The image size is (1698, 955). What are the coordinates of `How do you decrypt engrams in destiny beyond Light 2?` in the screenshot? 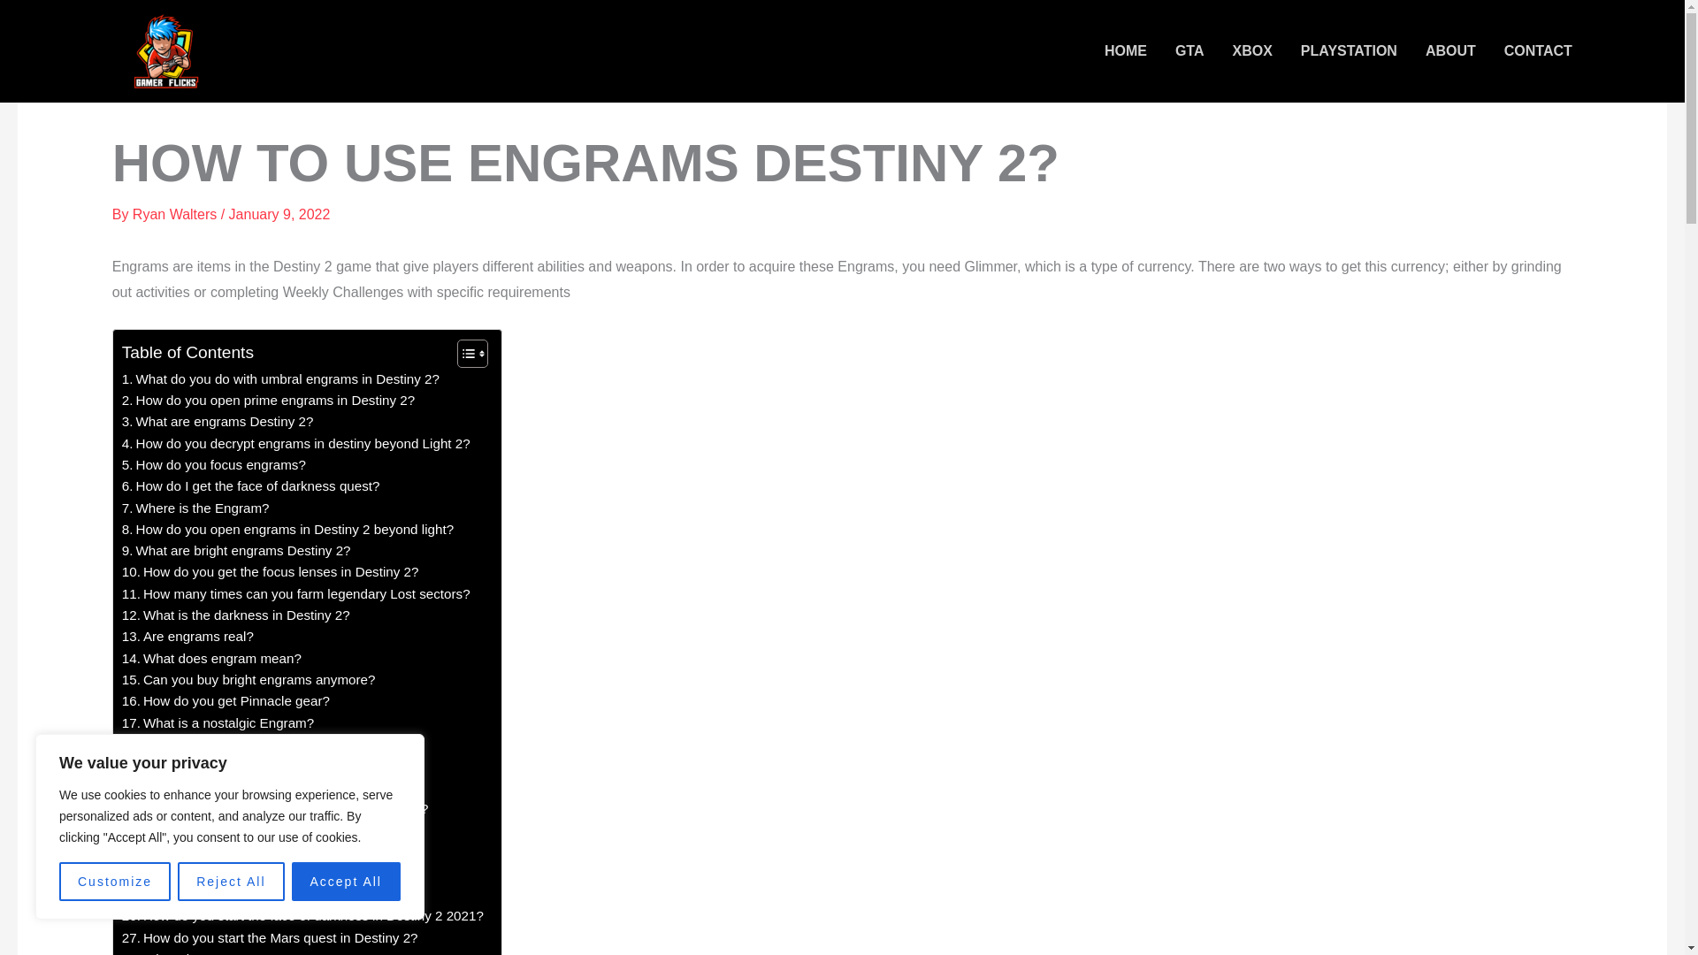 It's located at (295, 444).